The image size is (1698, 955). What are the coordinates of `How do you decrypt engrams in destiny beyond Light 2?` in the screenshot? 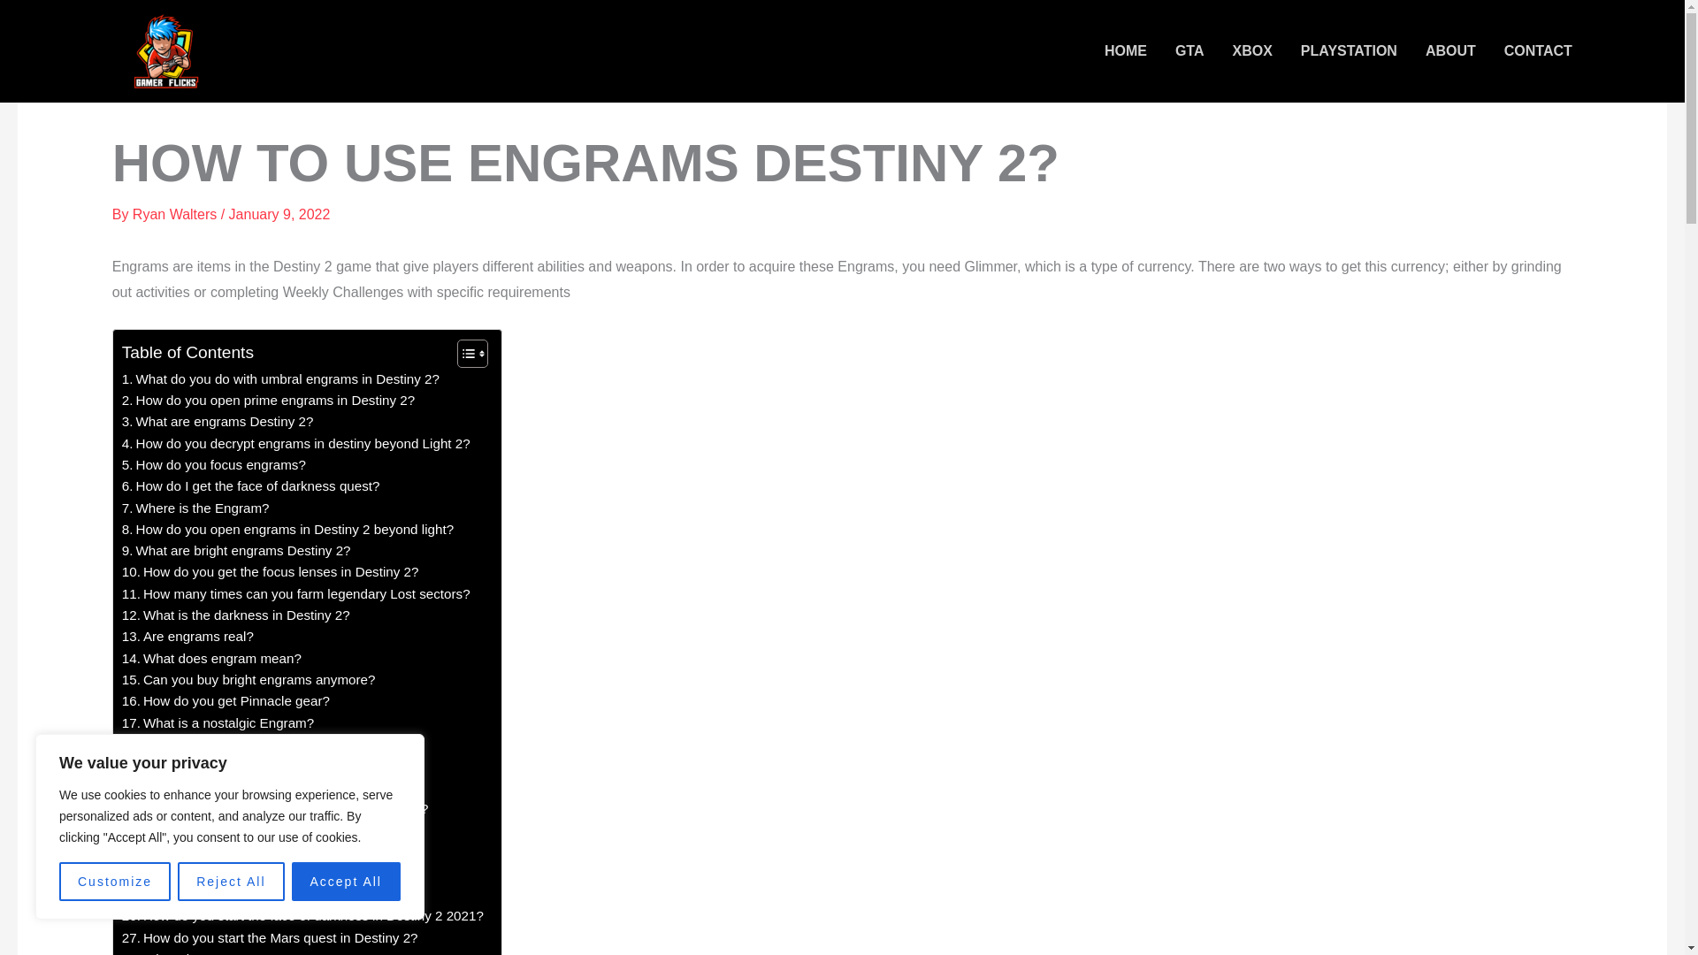 It's located at (295, 444).